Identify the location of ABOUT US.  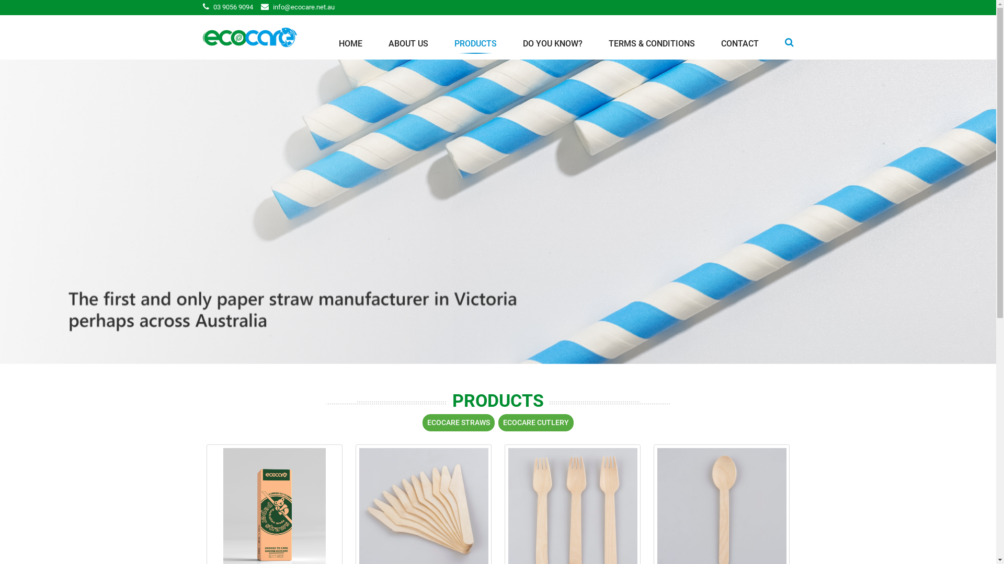
(408, 46).